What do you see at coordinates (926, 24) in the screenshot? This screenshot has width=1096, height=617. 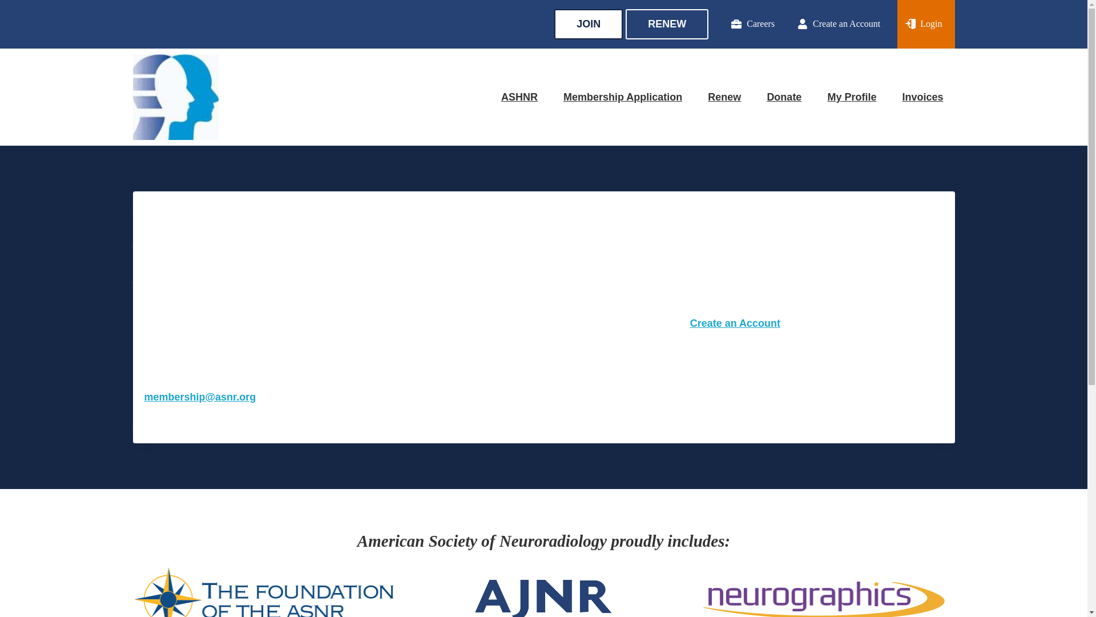 I see `Login` at bounding box center [926, 24].